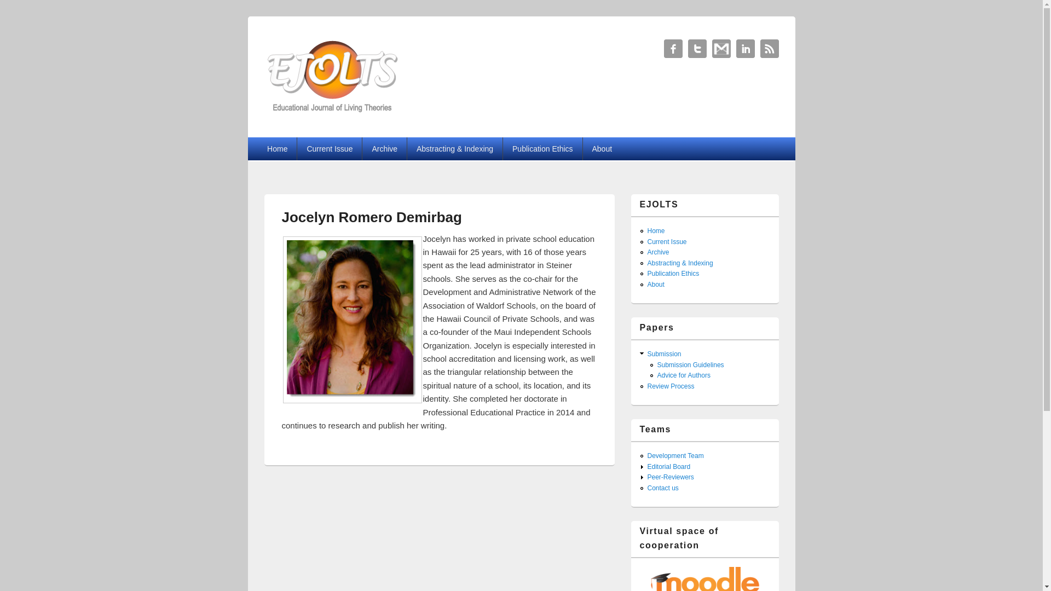 This screenshot has height=591, width=1051. What do you see at coordinates (656, 285) in the screenshot?
I see `About` at bounding box center [656, 285].